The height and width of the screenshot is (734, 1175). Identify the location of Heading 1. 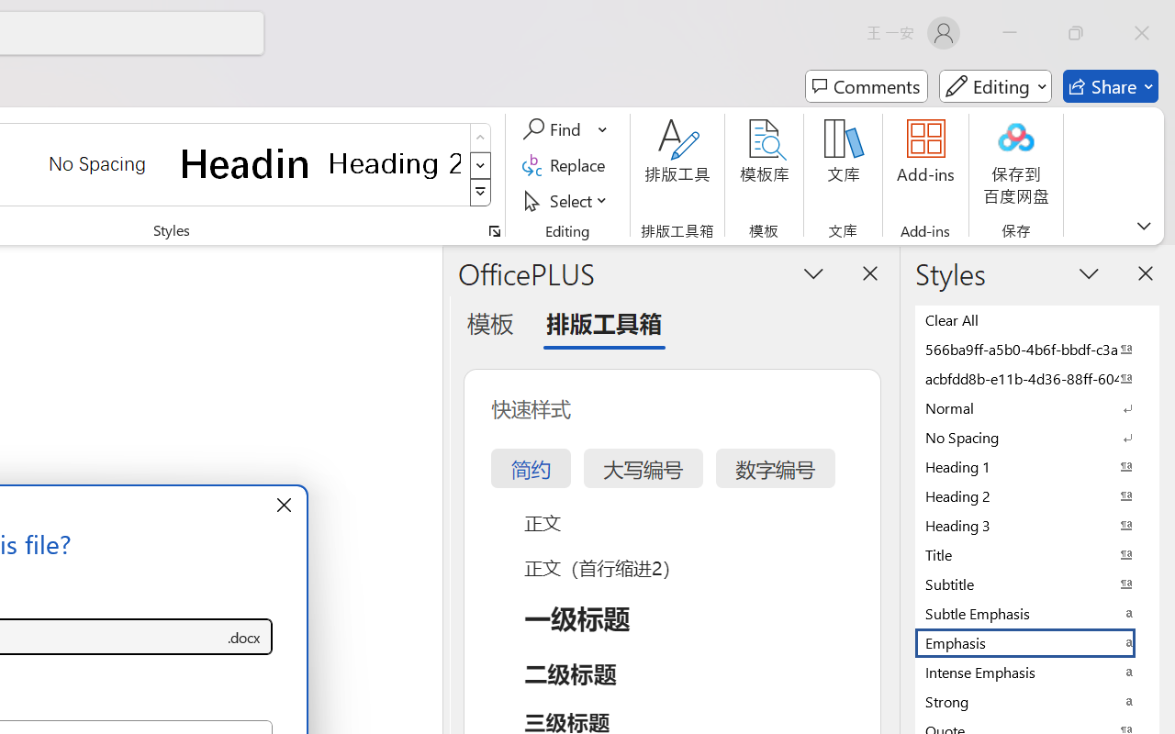
(246, 163).